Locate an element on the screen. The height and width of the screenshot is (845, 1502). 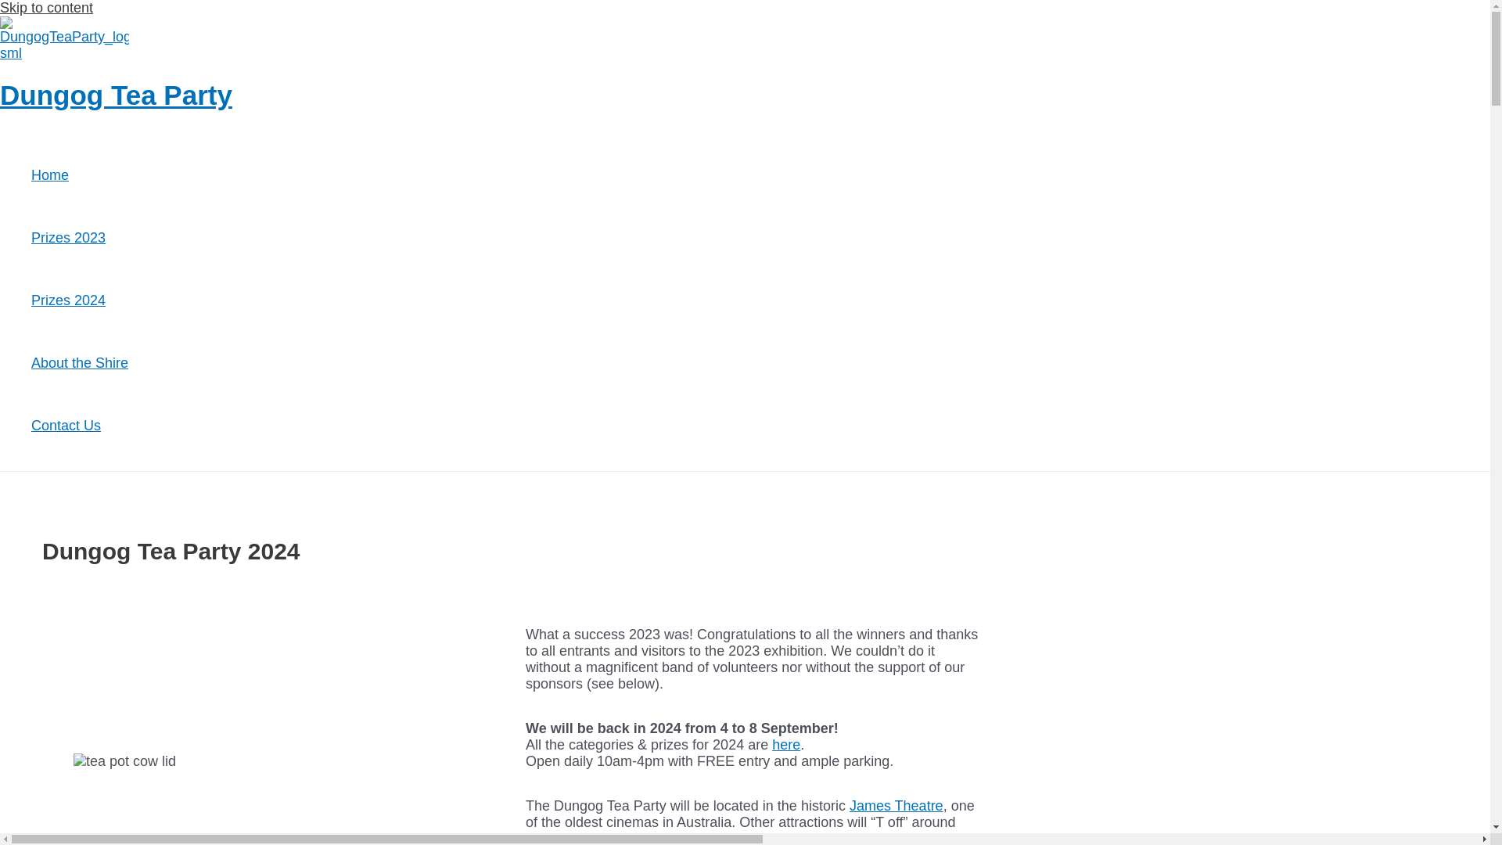
James Theatre is located at coordinates (897, 806).